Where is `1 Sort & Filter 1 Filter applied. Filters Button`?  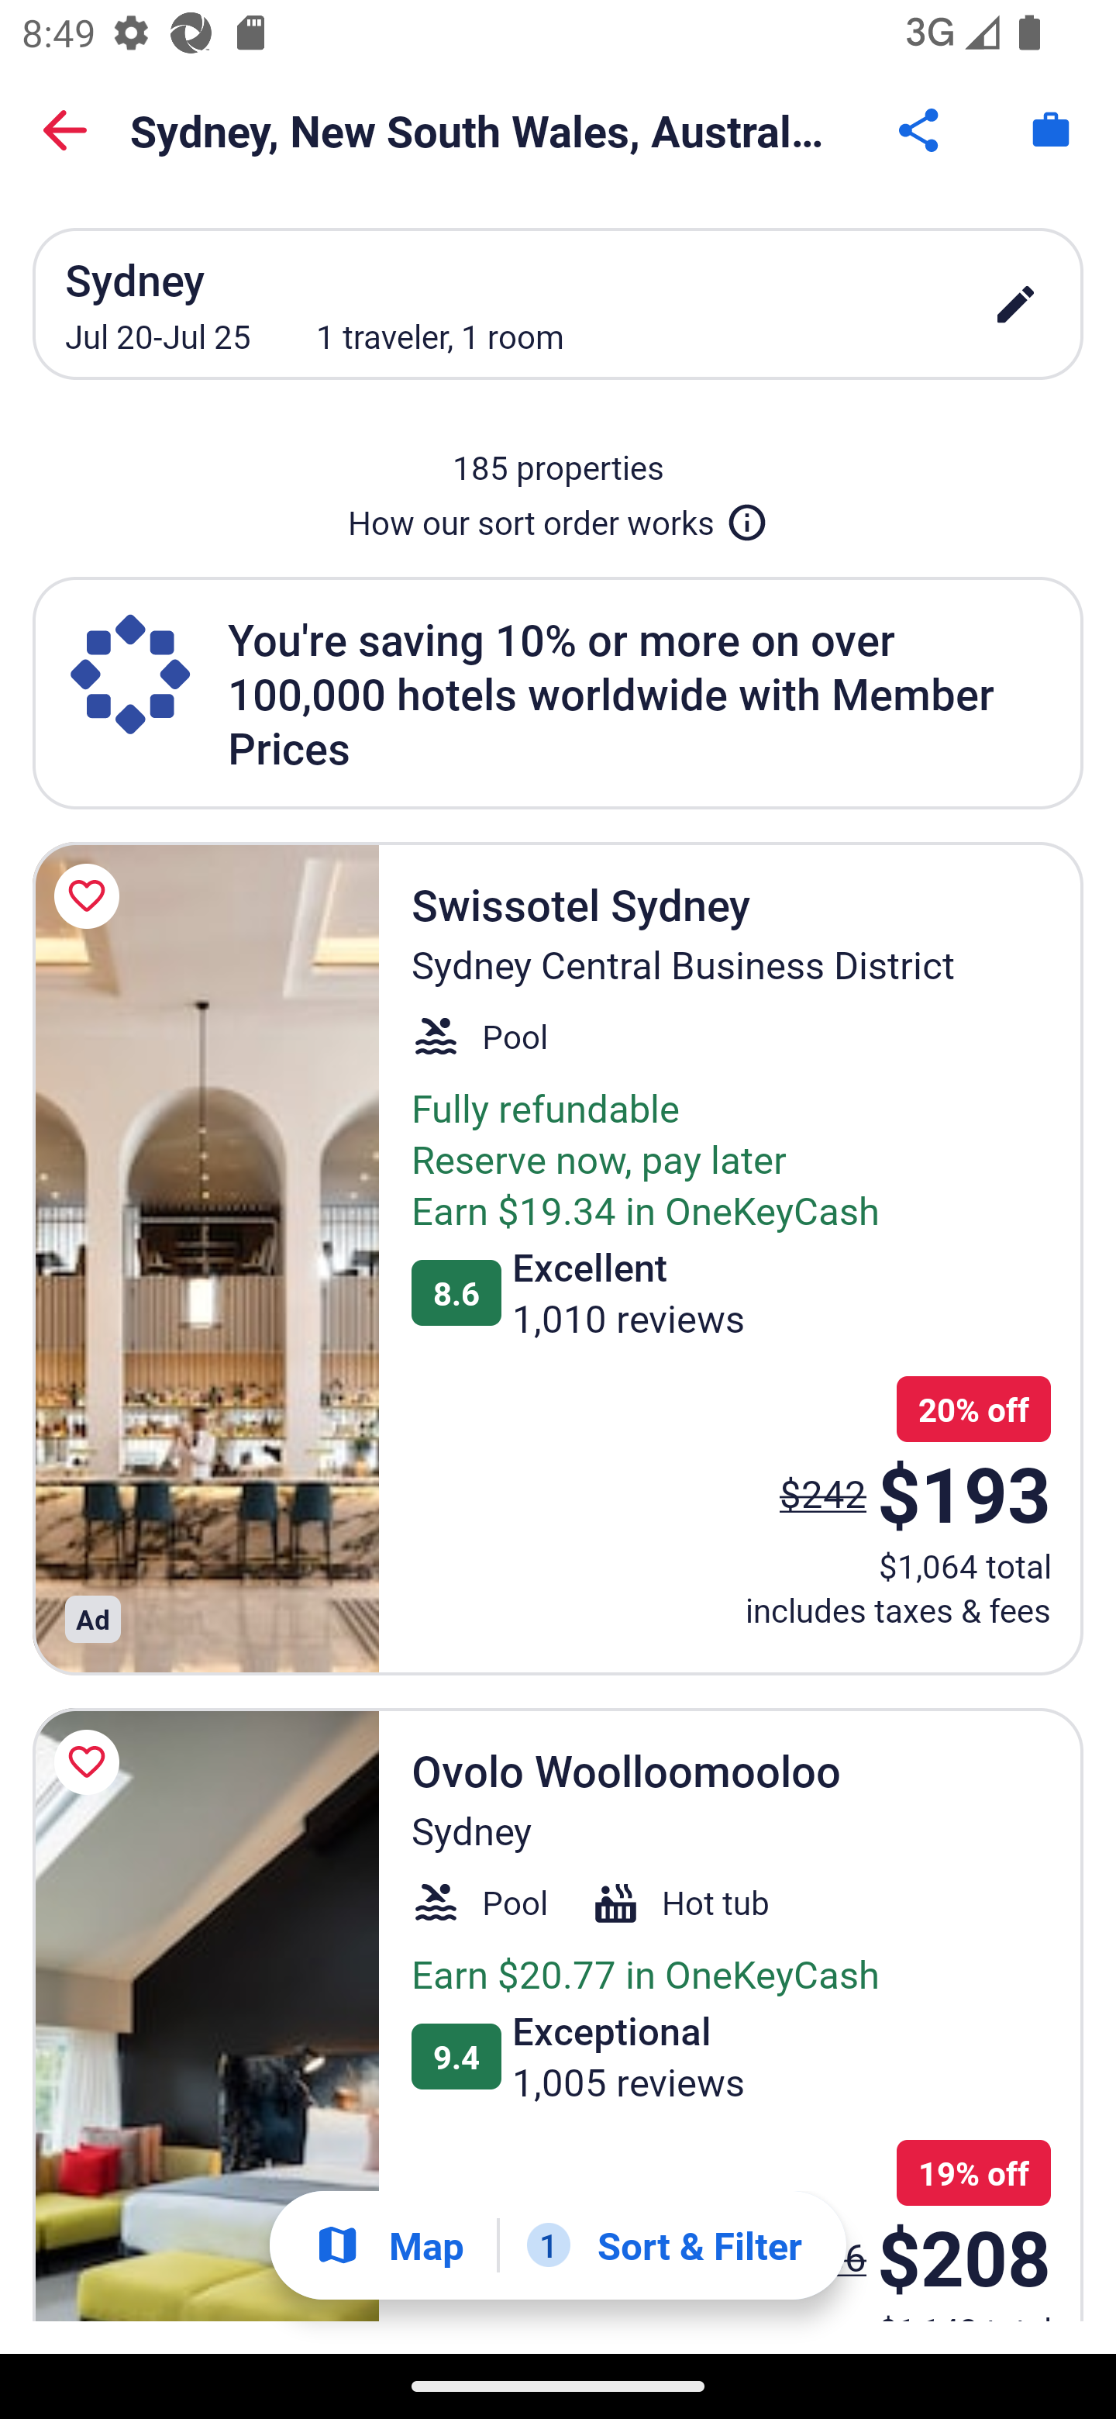
1 Sort & Filter 1 Filter applied. Filters Button is located at coordinates (664, 2245).